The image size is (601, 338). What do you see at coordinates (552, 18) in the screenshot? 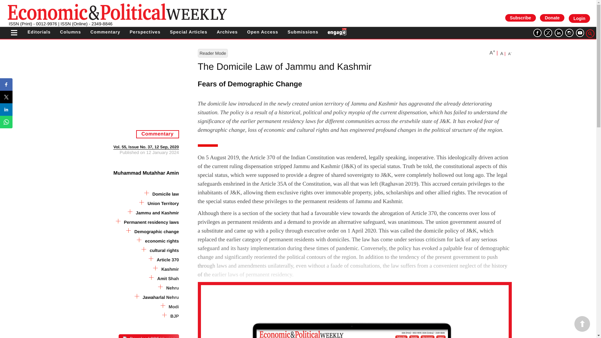
I see `donate` at bounding box center [552, 18].